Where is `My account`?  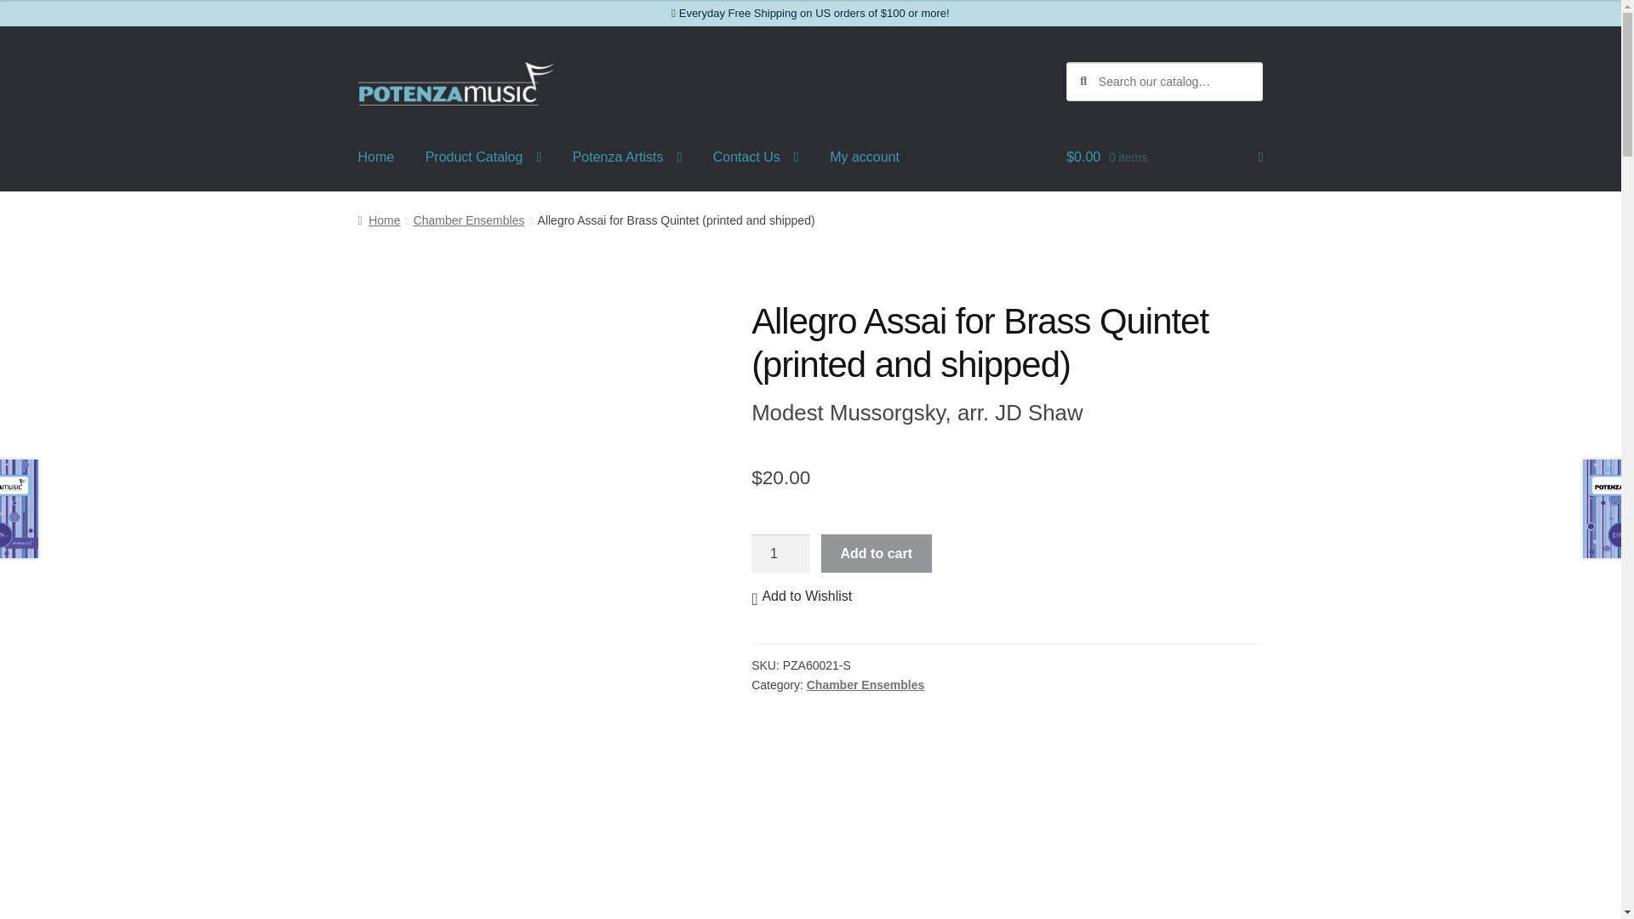
My account is located at coordinates (865, 157).